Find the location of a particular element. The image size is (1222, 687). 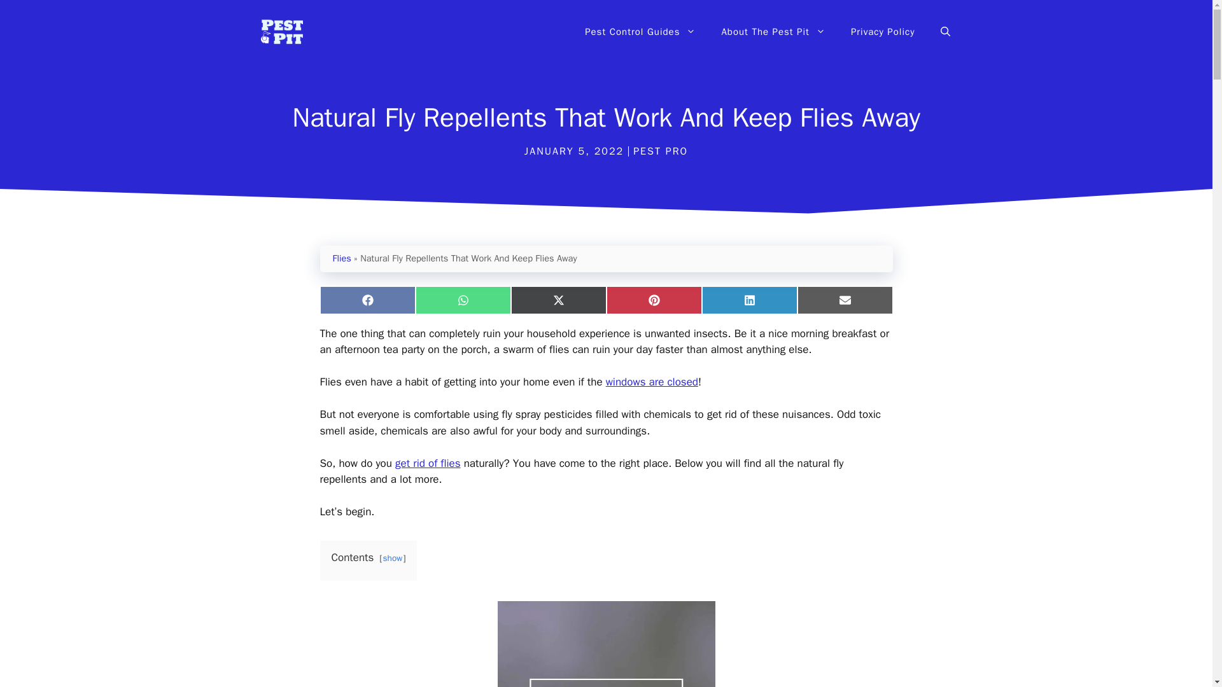

About The Pest Pit is located at coordinates (773, 32).